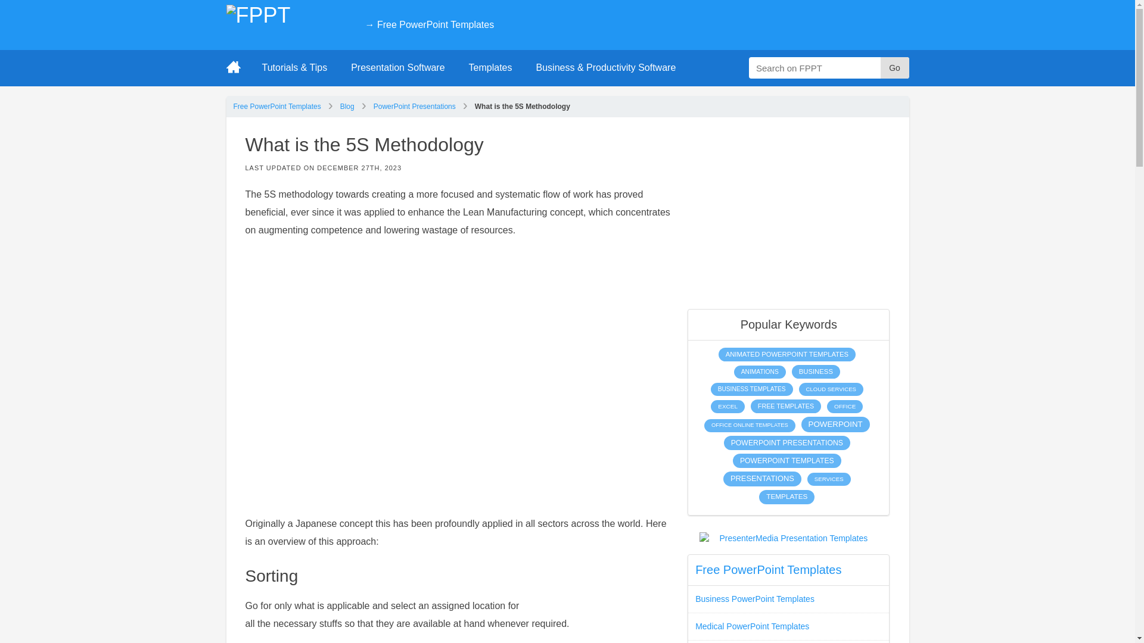 This screenshot has width=1144, height=643. I want to click on FREE TEMPLATES, so click(785, 406).